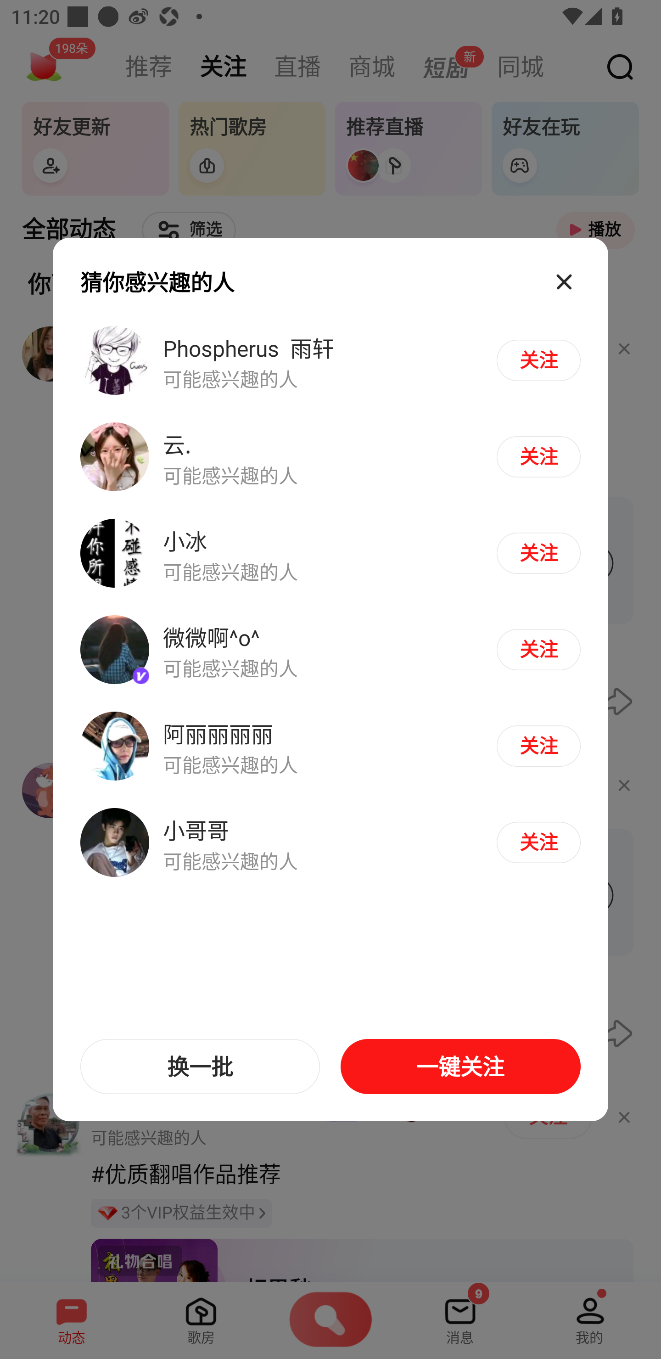 This screenshot has width=661, height=1359. What do you see at coordinates (538, 649) in the screenshot?
I see `关注 按钮` at bounding box center [538, 649].